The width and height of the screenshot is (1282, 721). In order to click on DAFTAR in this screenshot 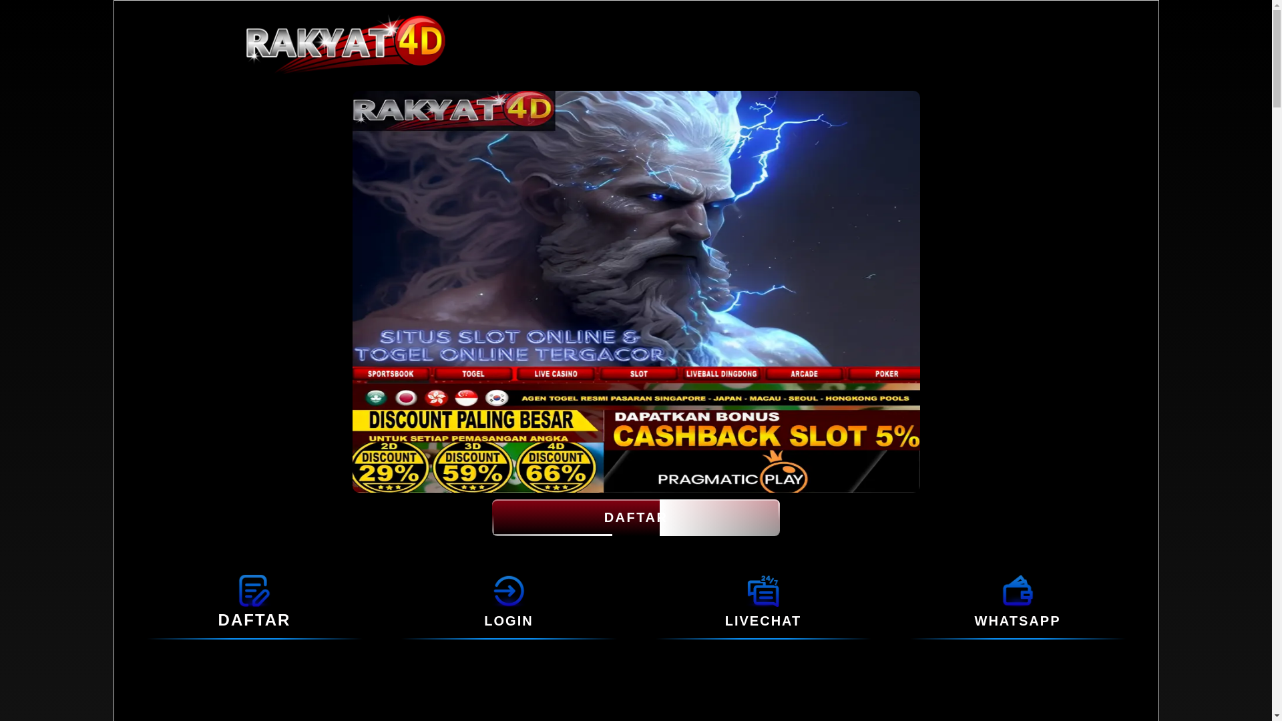, I will do `click(254, 590)`.